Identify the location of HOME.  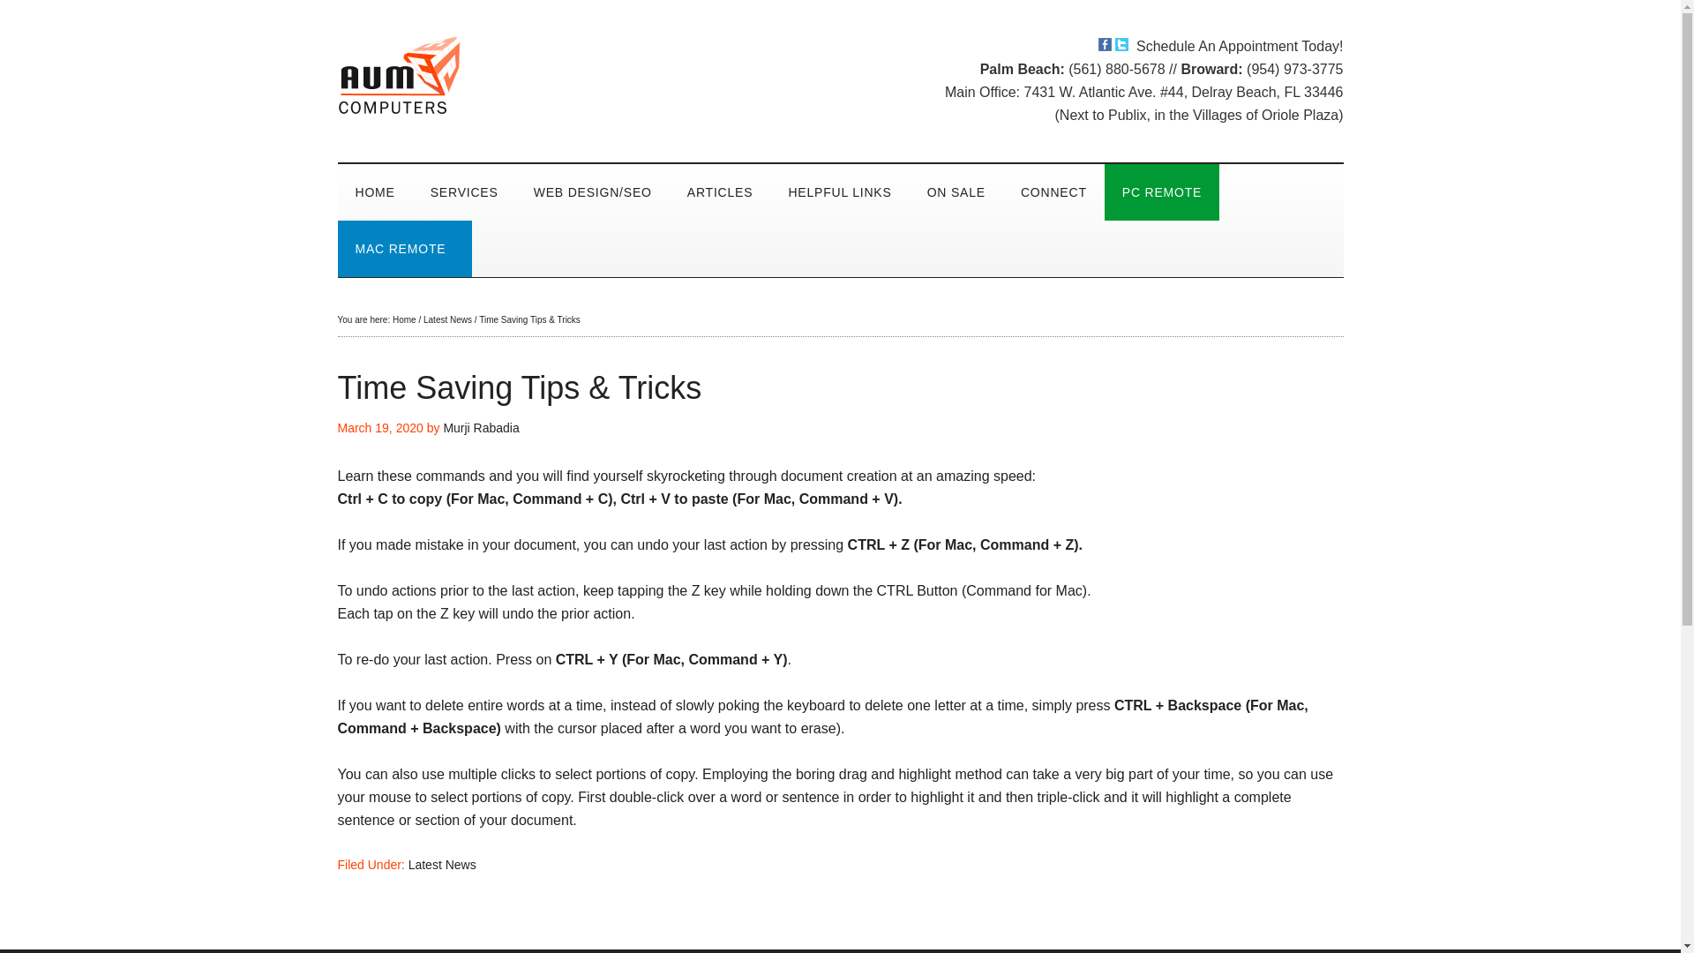
(374, 191).